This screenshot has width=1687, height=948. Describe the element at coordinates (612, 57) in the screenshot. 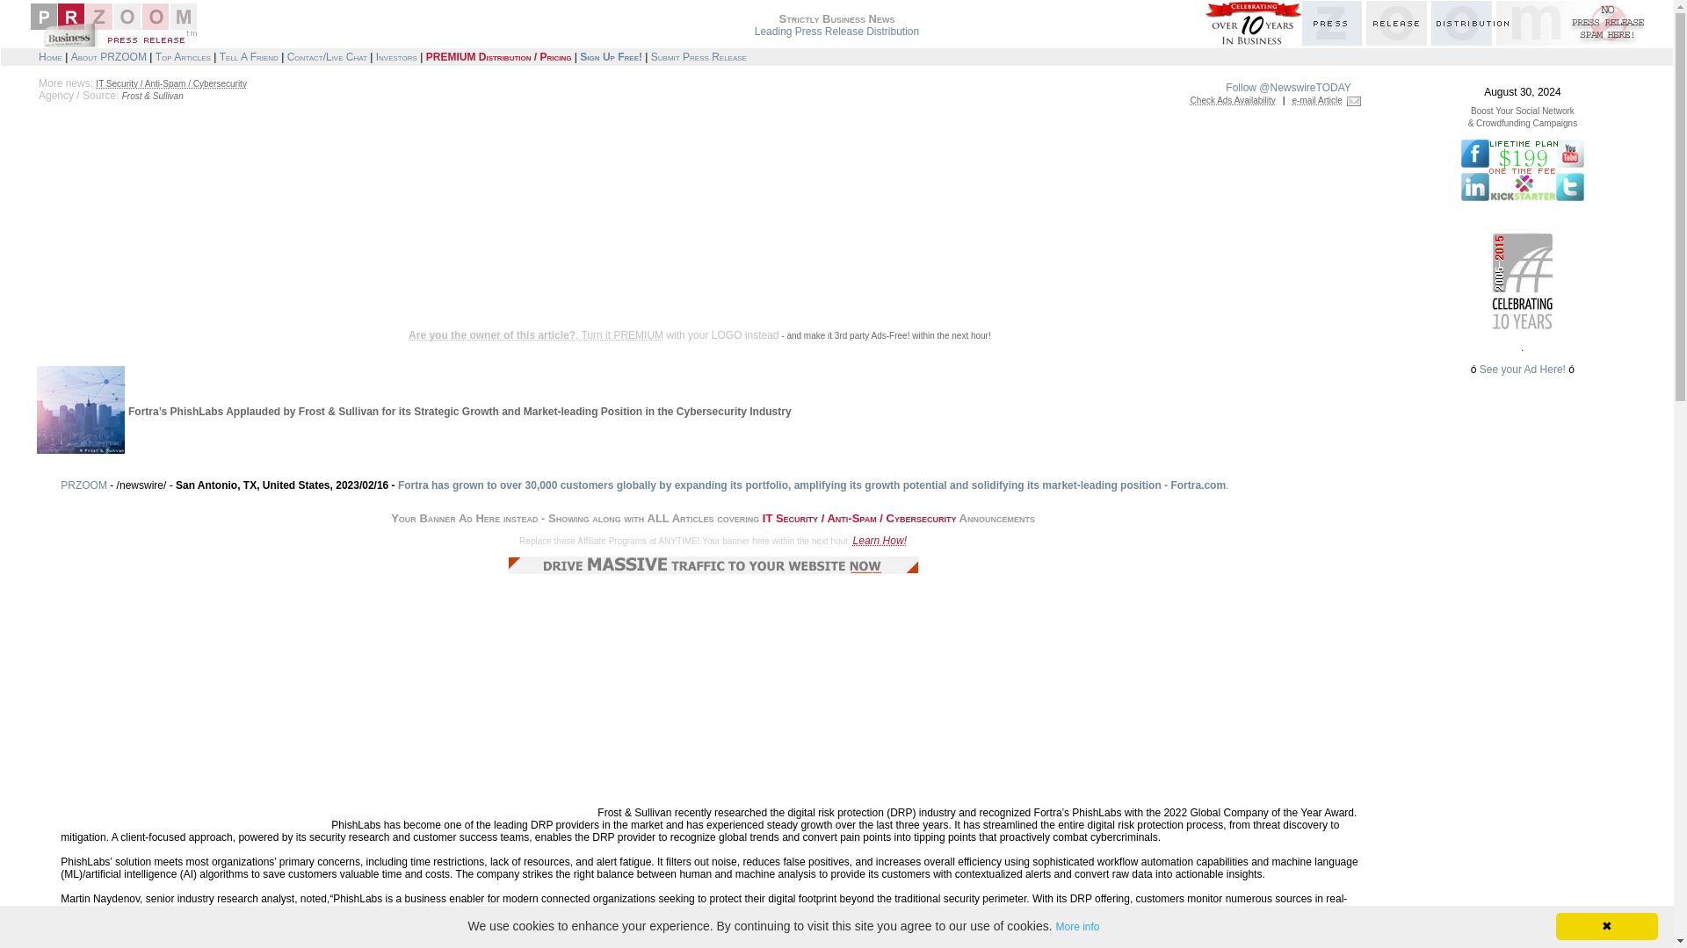

I see `Sign Up FREE!` at that location.